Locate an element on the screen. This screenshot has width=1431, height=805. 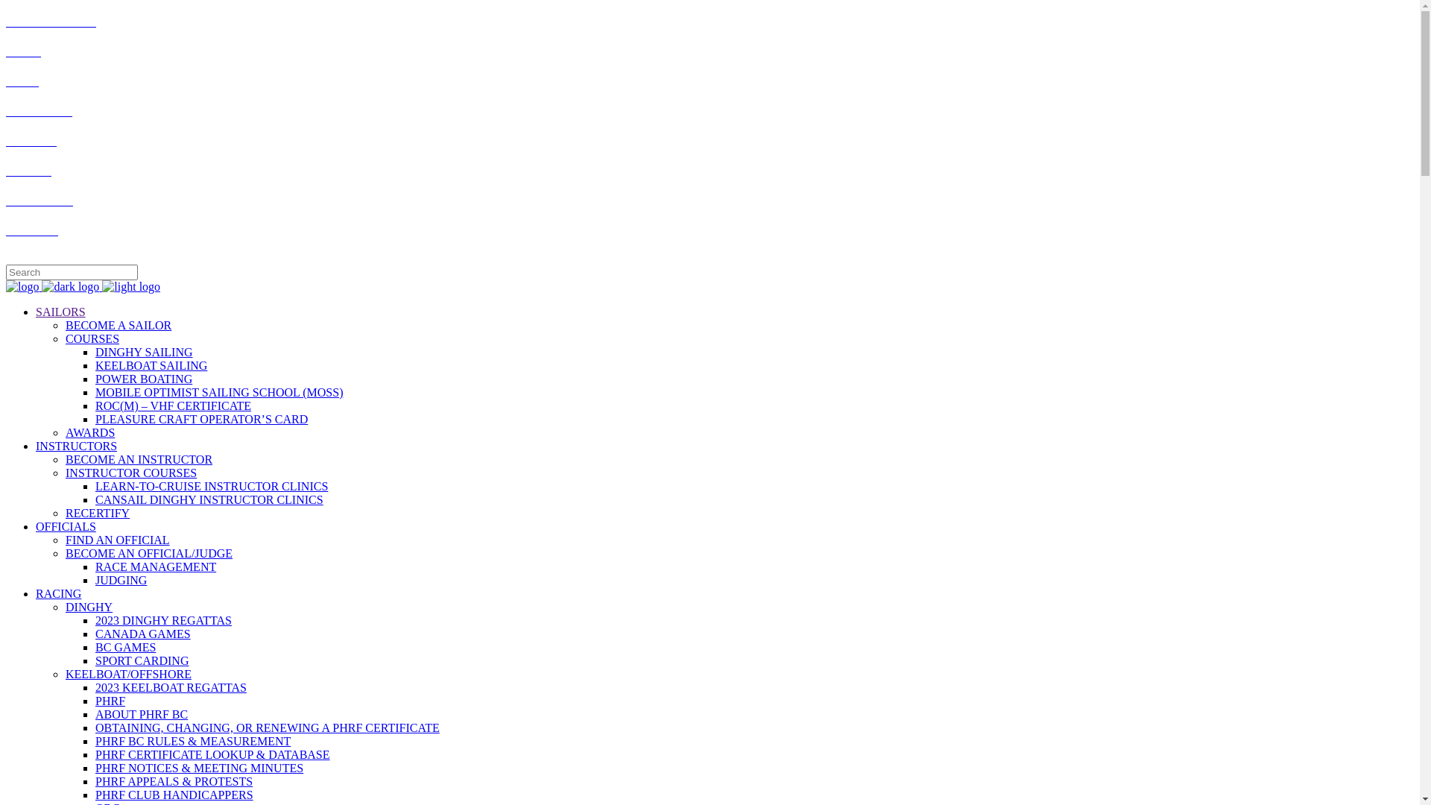
DINGHY SAILING is located at coordinates (145, 352).